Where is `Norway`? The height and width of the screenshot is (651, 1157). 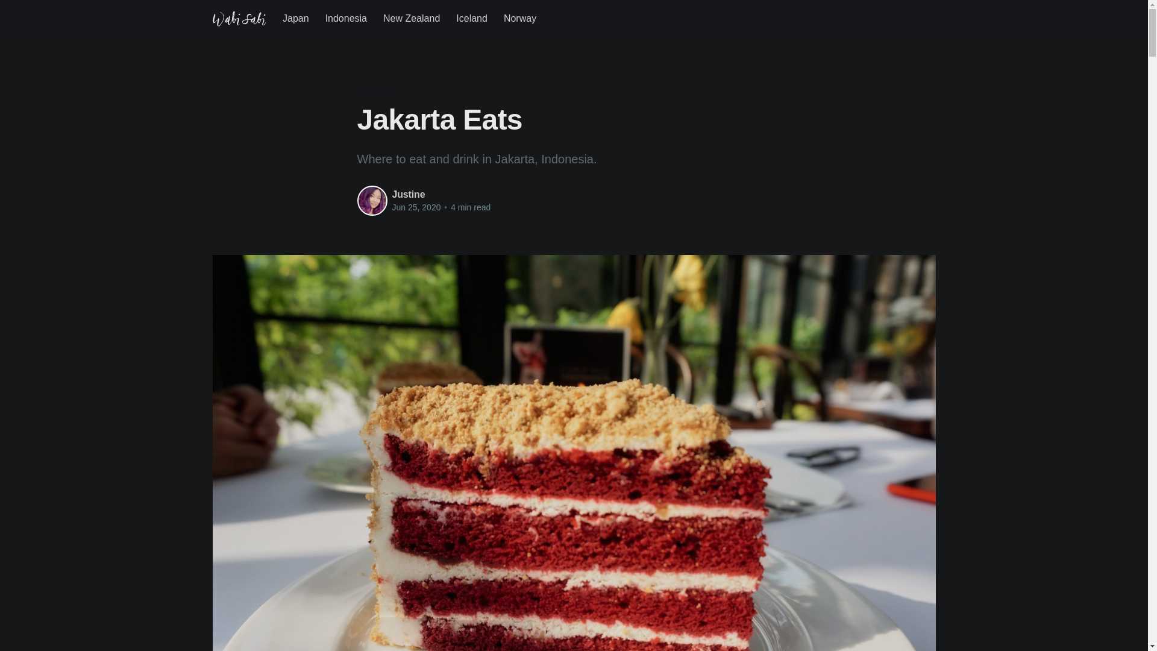 Norway is located at coordinates (519, 18).